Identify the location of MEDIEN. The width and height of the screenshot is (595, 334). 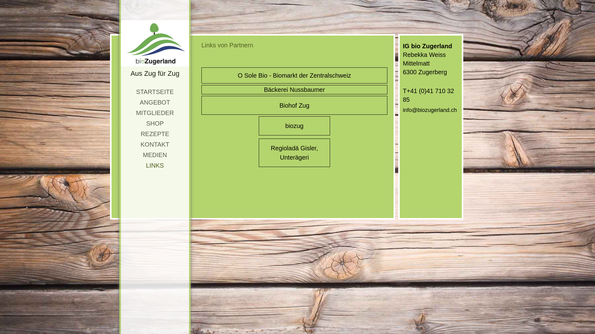
(155, 155).